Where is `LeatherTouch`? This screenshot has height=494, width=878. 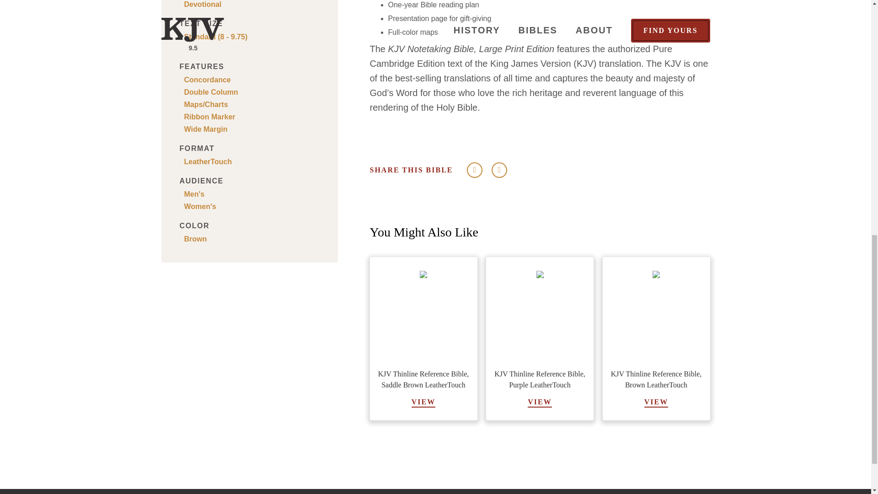 LeatherTouch is located at coordinates (252, 162).